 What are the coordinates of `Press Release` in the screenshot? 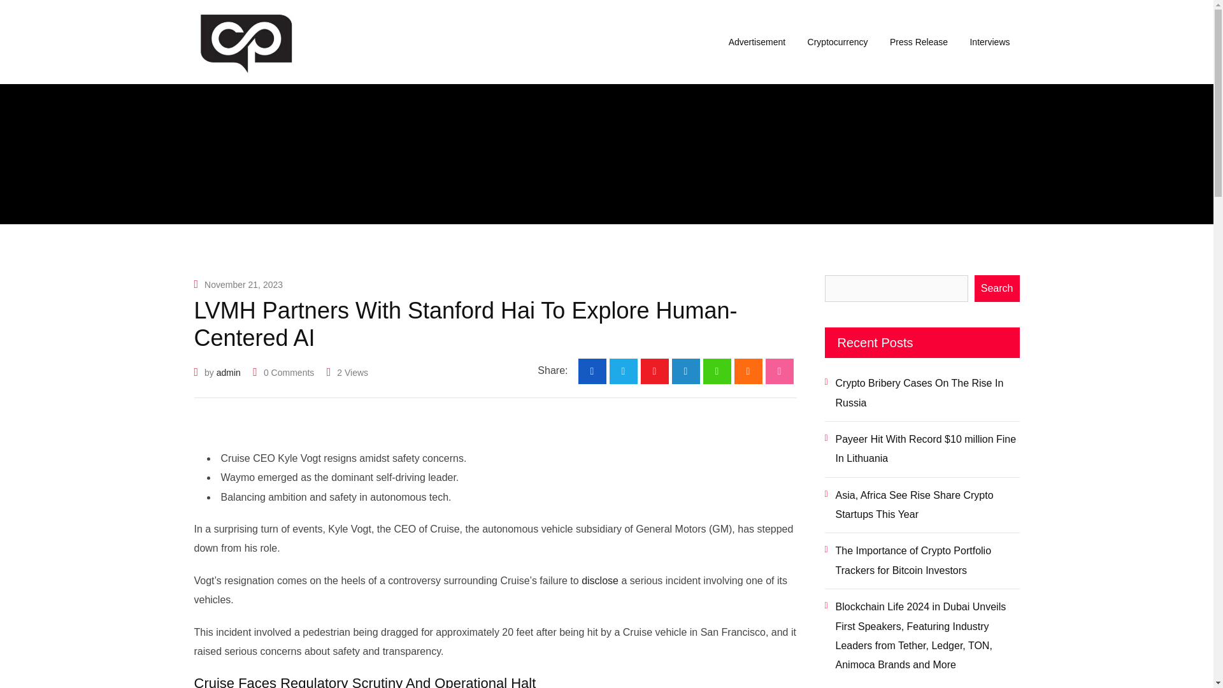 It's located at (919, 42).